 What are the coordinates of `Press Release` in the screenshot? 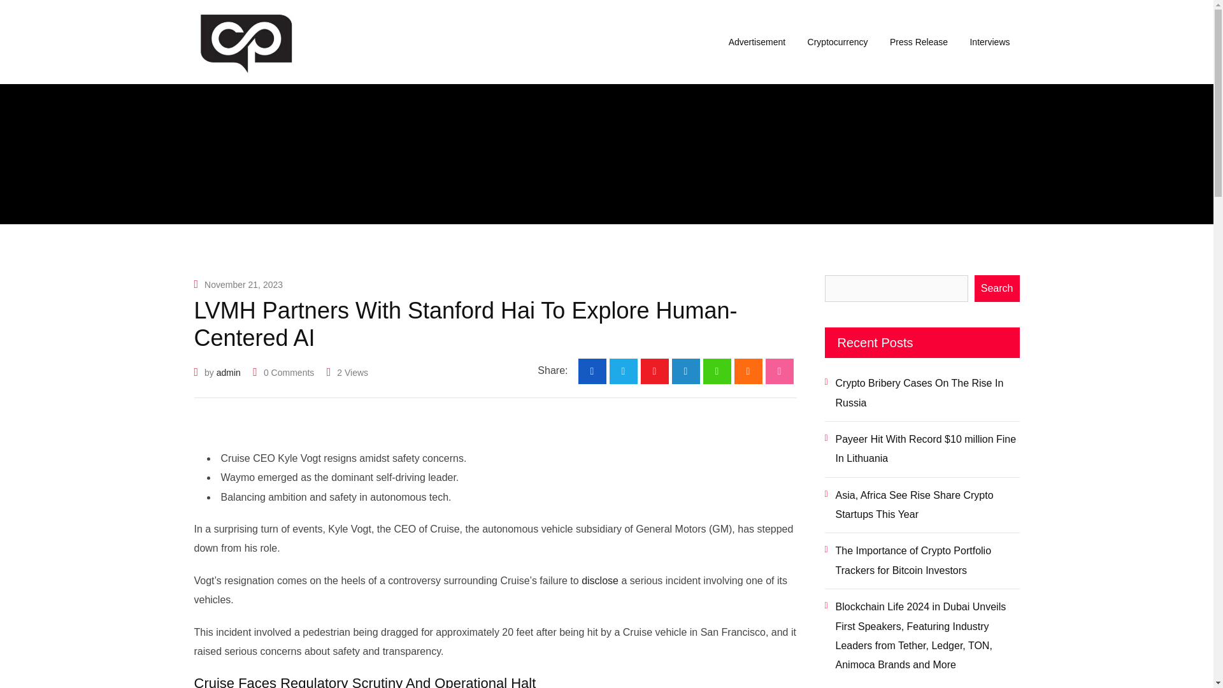 It's located at (919, 42).